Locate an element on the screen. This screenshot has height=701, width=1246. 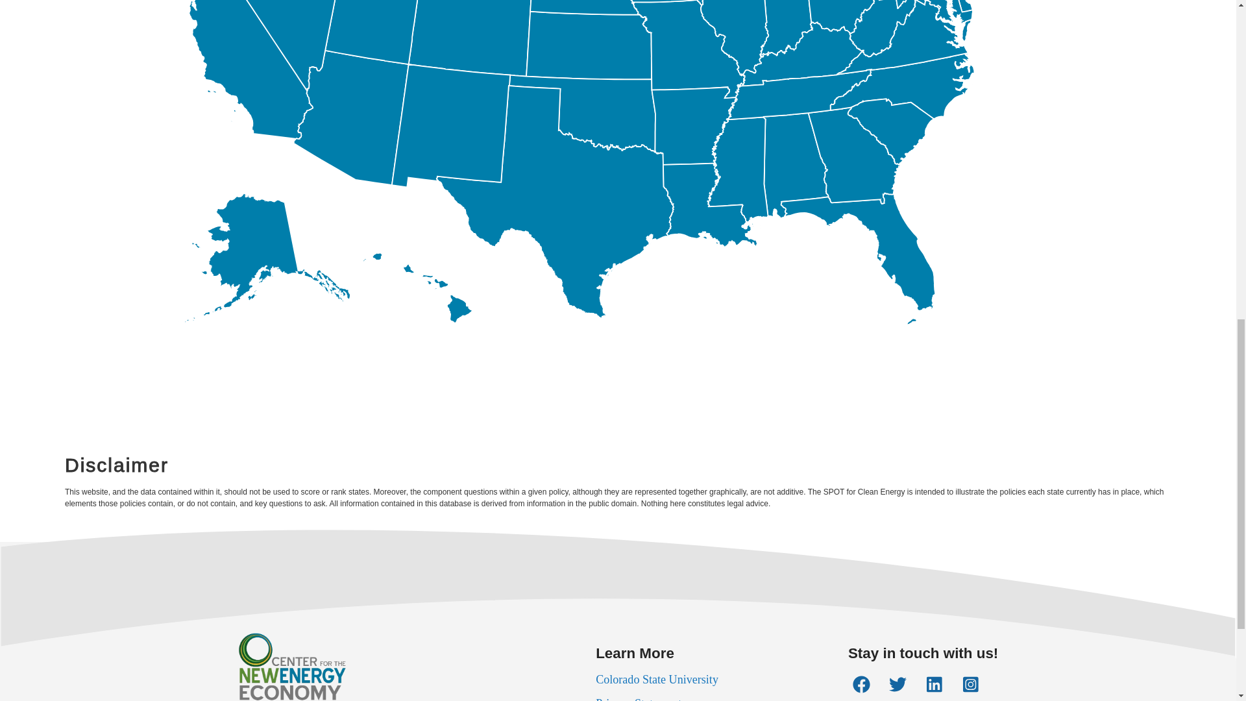
Twitter is located at coordinates (898, 684).